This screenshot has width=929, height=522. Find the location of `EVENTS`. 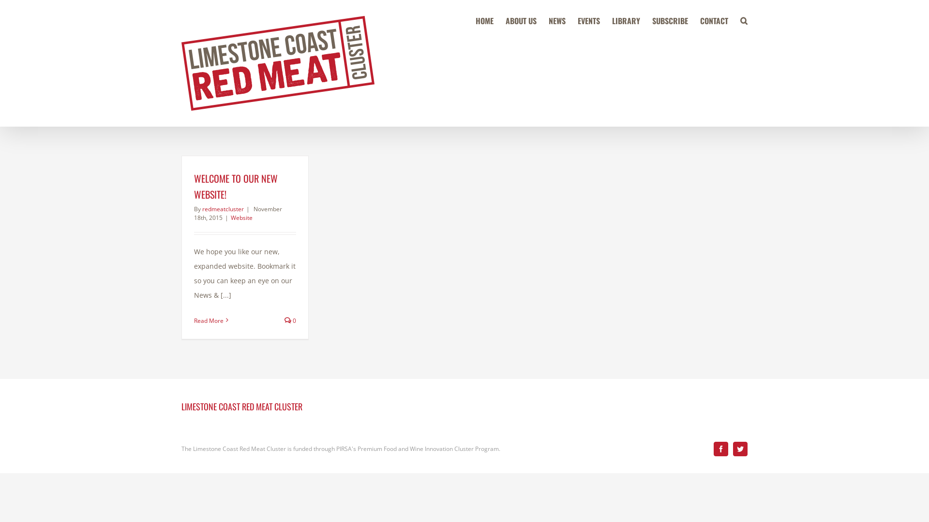

EVENTS is located at coordinates (589, 20).